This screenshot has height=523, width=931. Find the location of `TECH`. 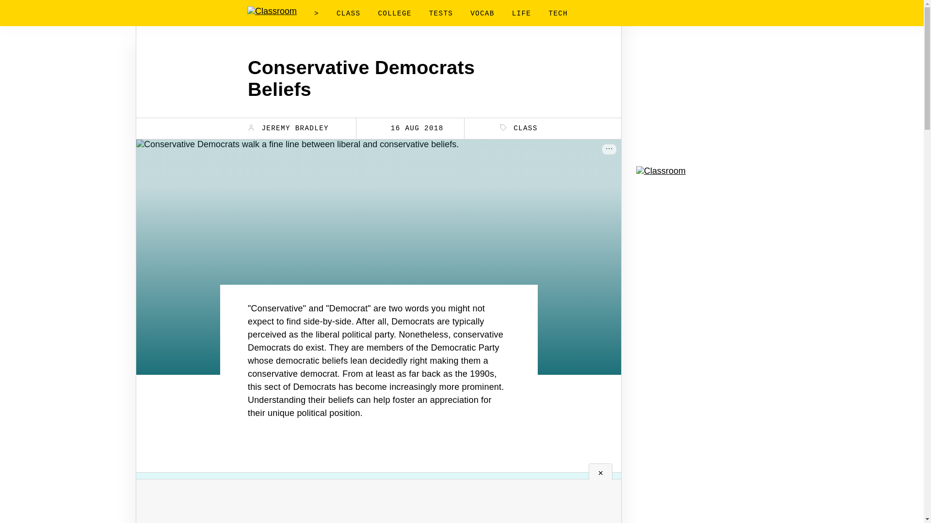

TECH is located at coordinates (558, 14).